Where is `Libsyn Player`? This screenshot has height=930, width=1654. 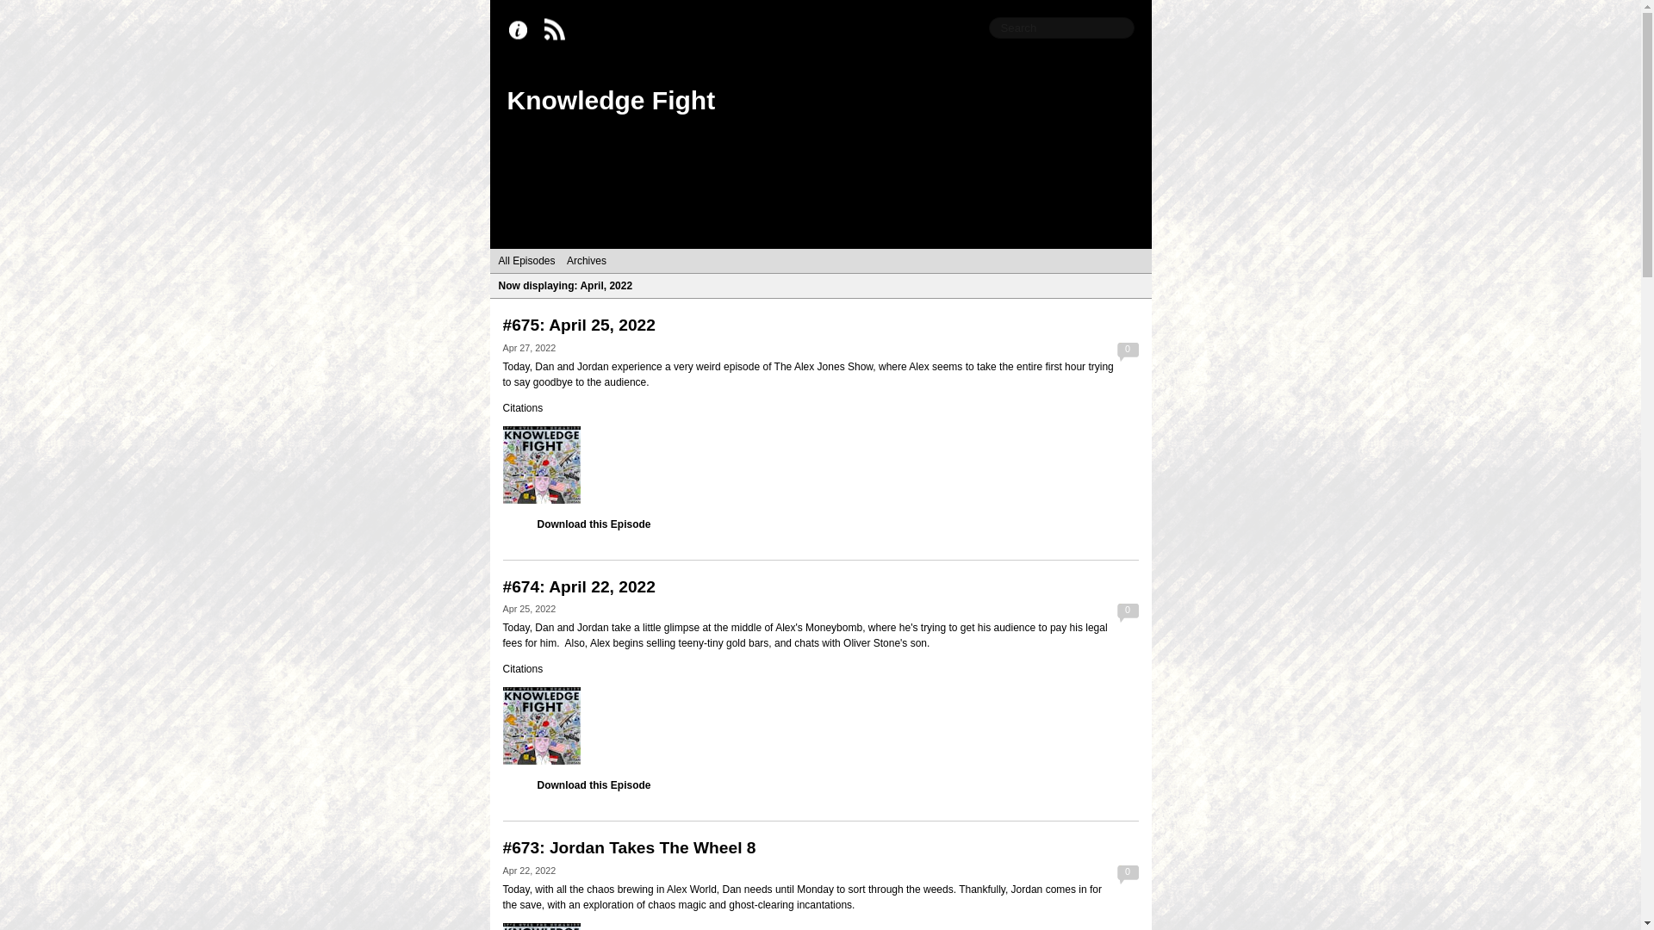 Libsyn Player is located at coordinates (820, 725).